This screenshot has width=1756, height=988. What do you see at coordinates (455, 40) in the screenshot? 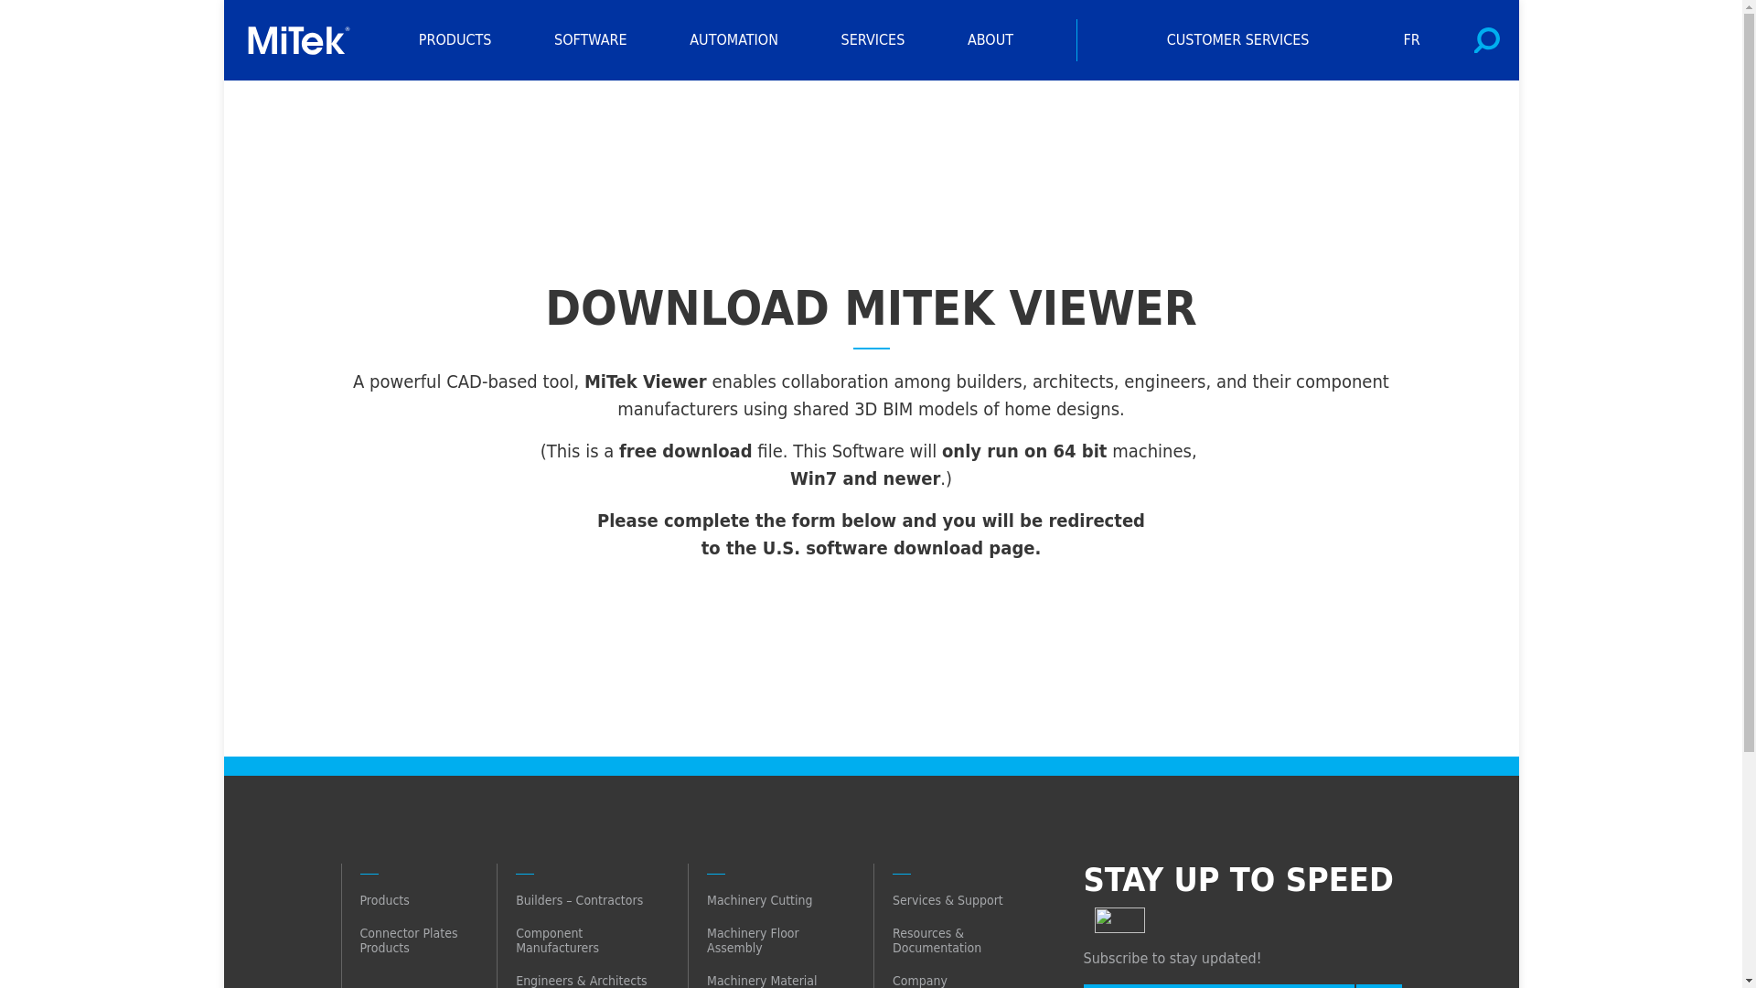
I see `PRODUCTS` at bounding box center [455, 40].